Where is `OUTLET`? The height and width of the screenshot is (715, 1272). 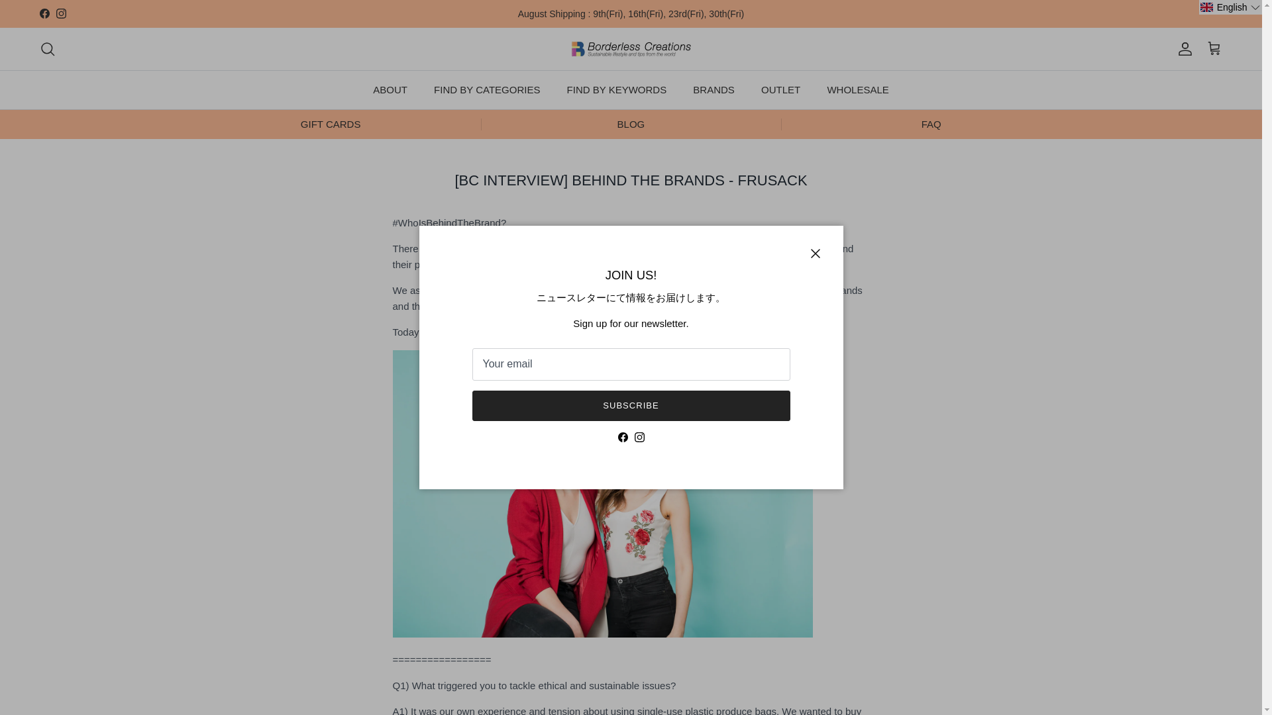 OUTLET is located at coordinates (780, 90).